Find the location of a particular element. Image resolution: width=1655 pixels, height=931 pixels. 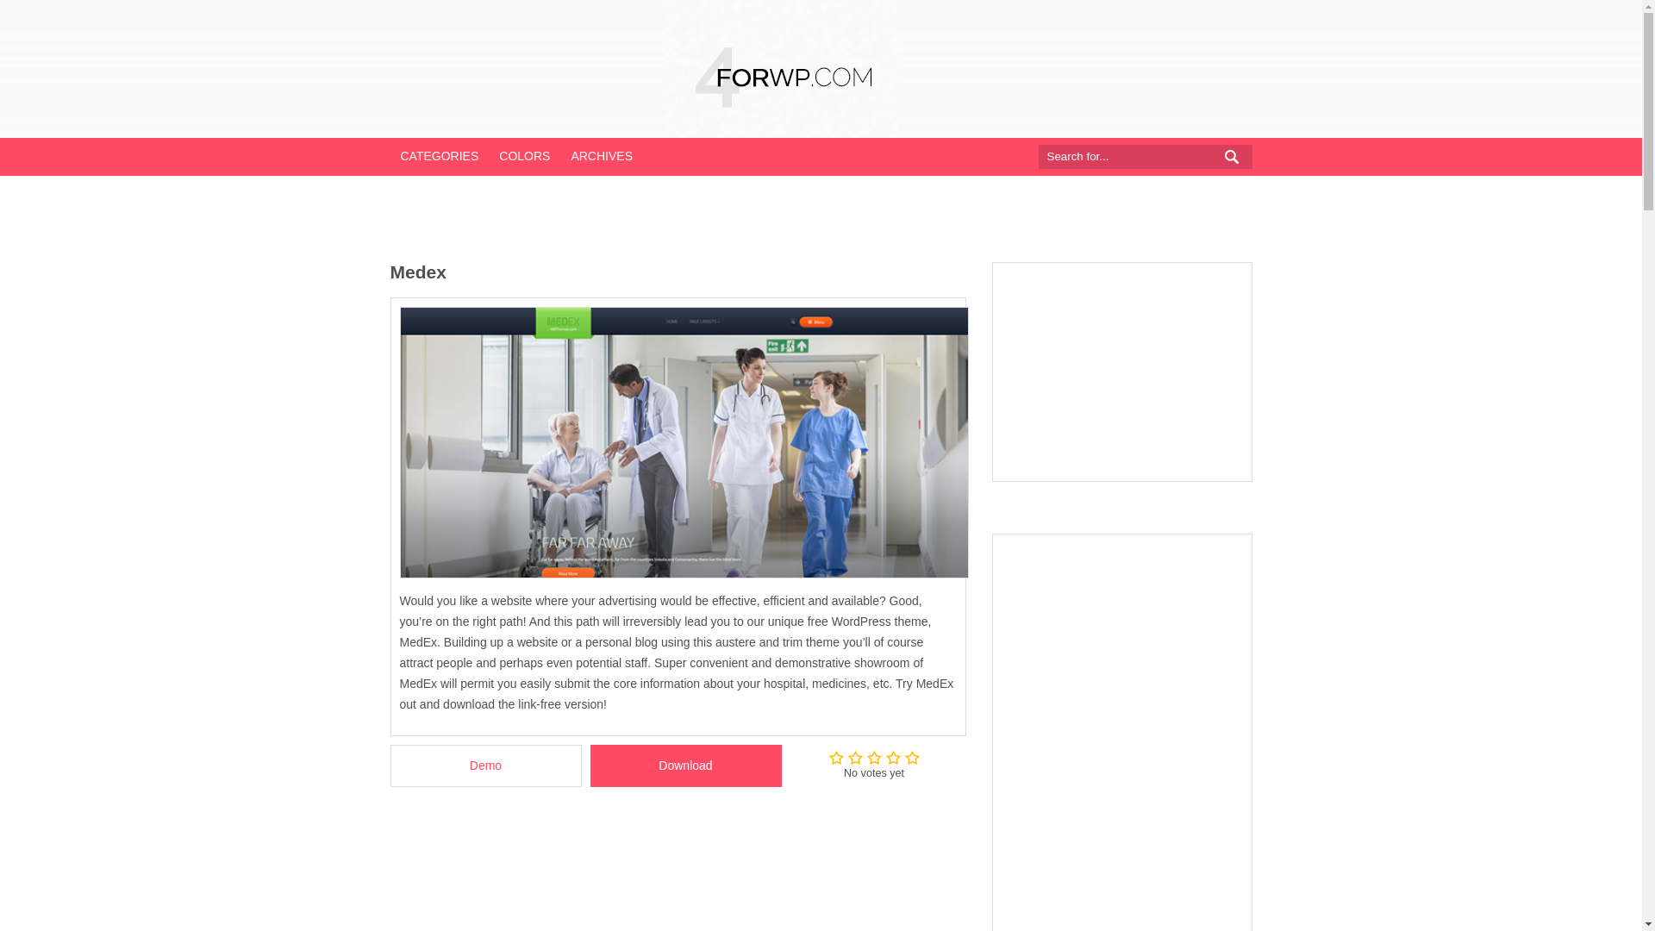

CATEGORIES is located at coordinates (438, 155).